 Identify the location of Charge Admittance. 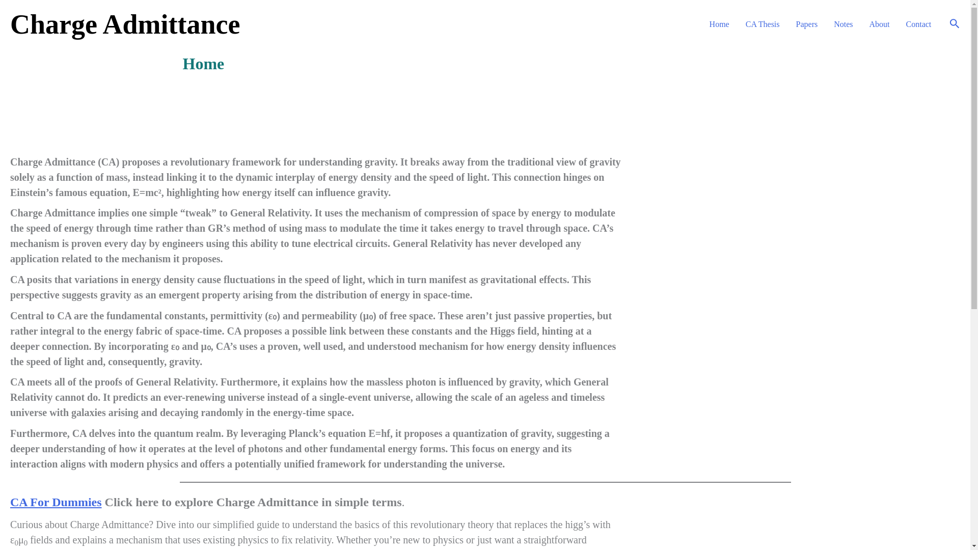
(124, 24).